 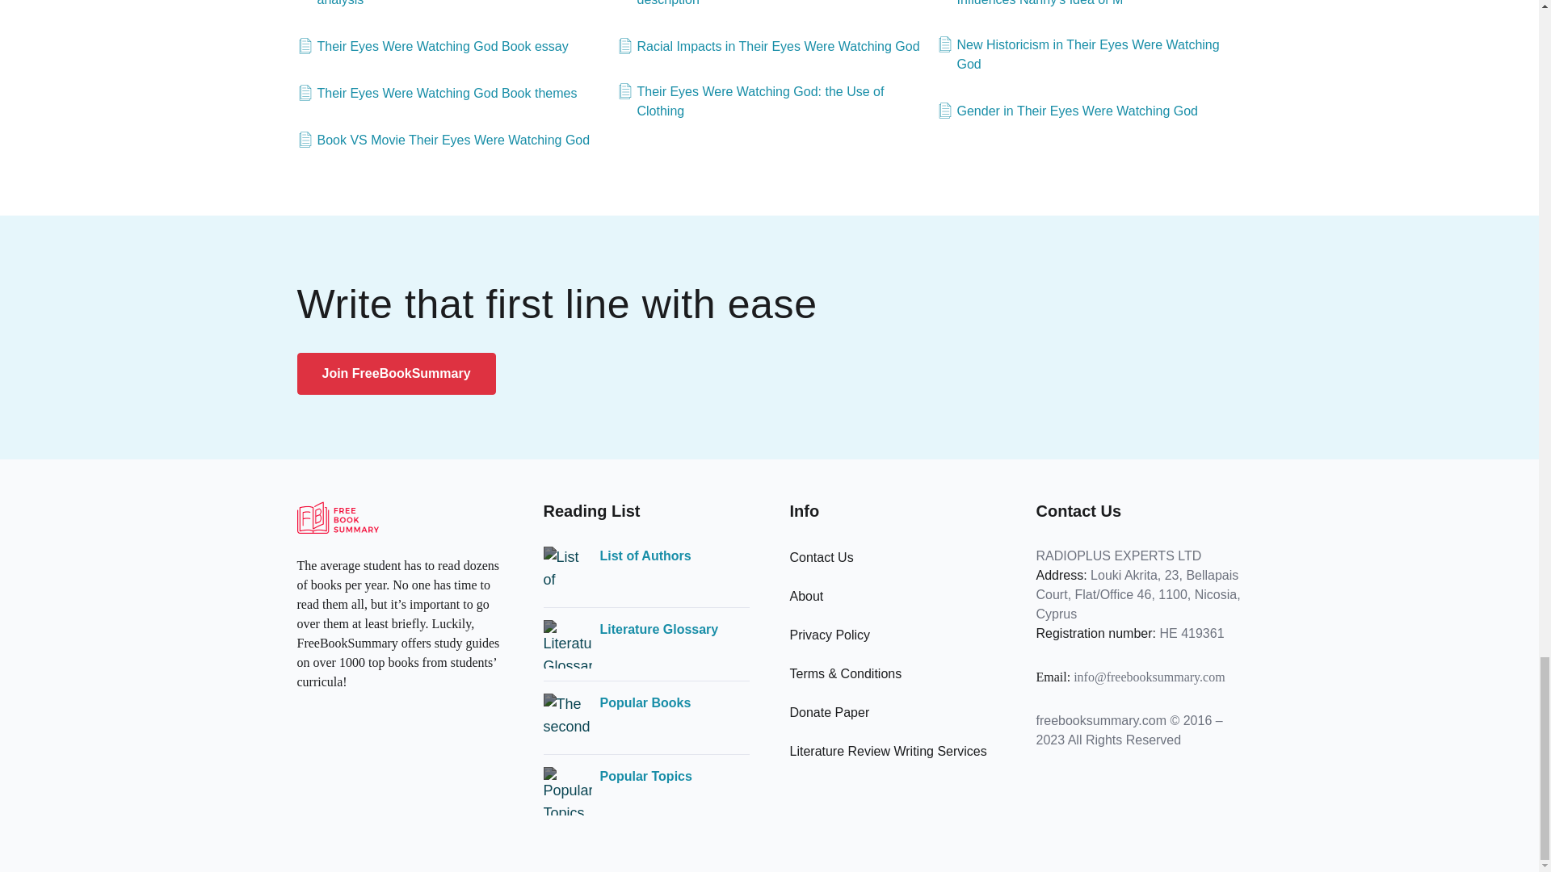 What do you see at coordinates (1089, 55) in the screenshot?
I see `New Historicism in Their Eyes Were Watching God` at bounding box center [1089, 55].